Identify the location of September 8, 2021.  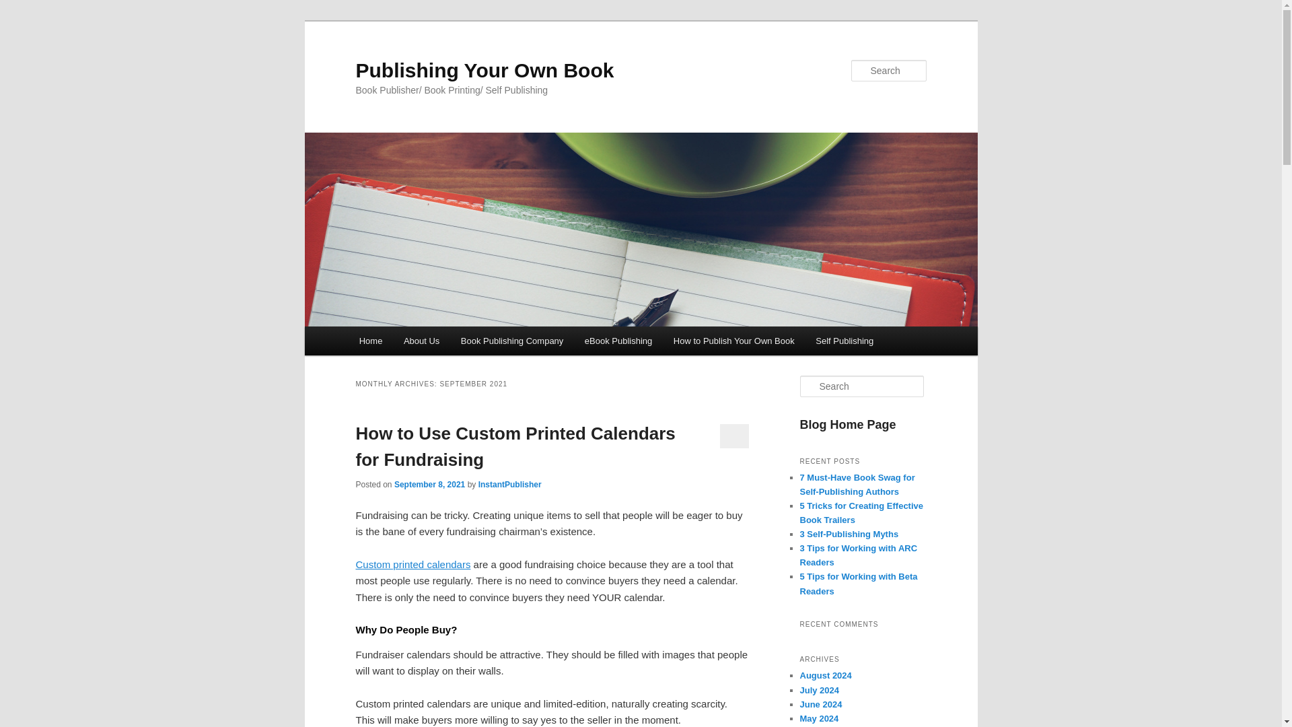
(429, 484).